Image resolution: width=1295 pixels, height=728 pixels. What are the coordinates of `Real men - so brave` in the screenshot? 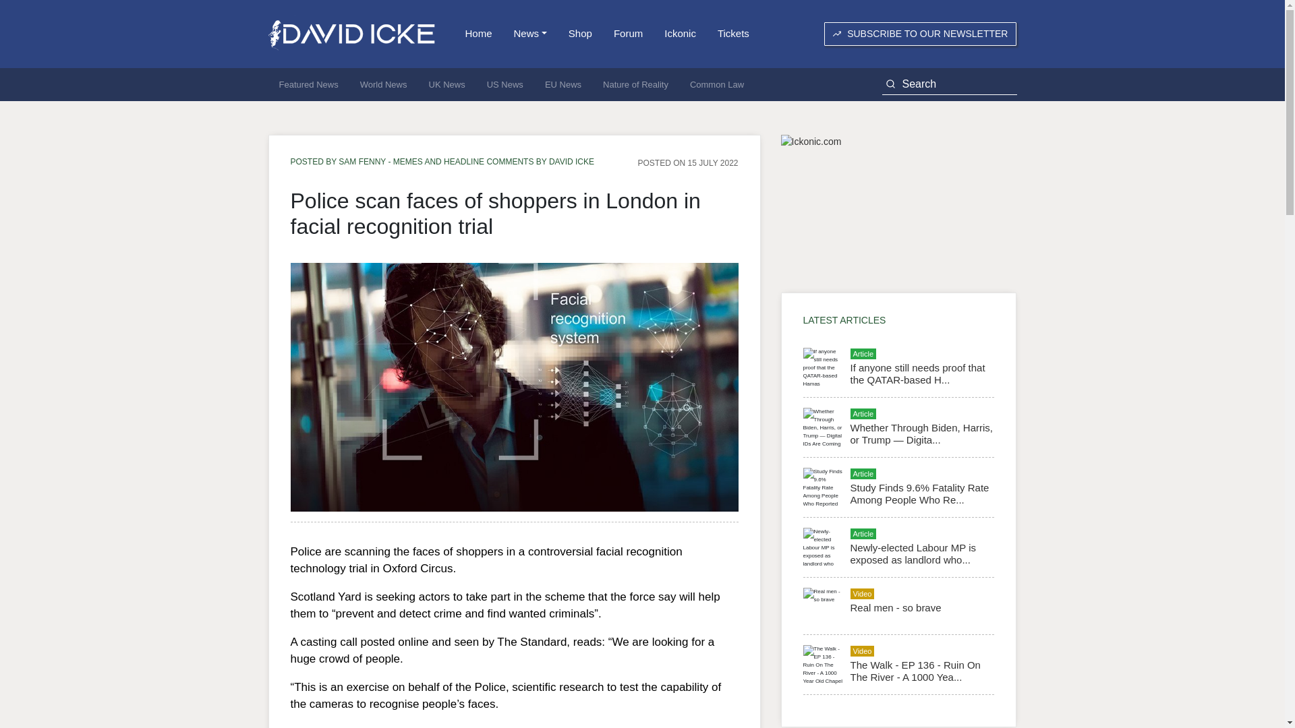 It's located at (895, 608).